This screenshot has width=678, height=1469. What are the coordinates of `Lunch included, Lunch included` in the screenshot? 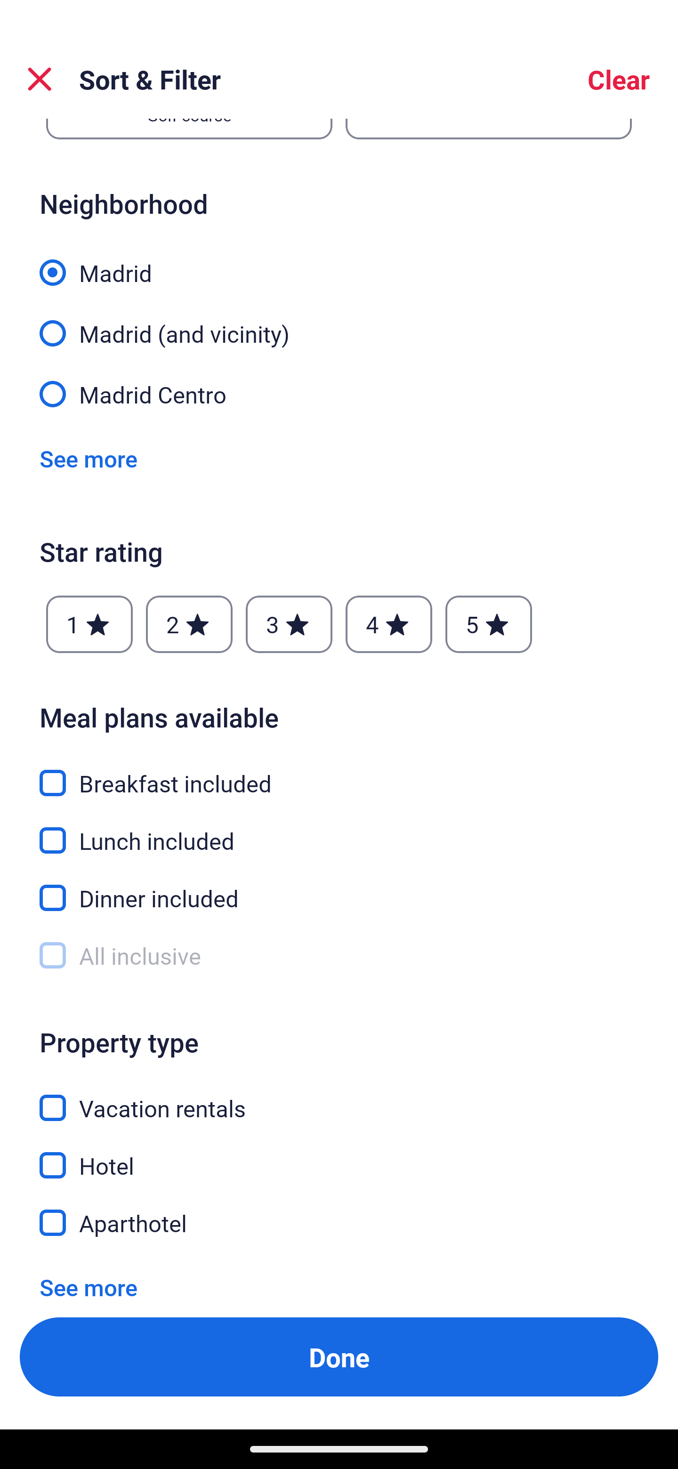 It's located at (339, 831).